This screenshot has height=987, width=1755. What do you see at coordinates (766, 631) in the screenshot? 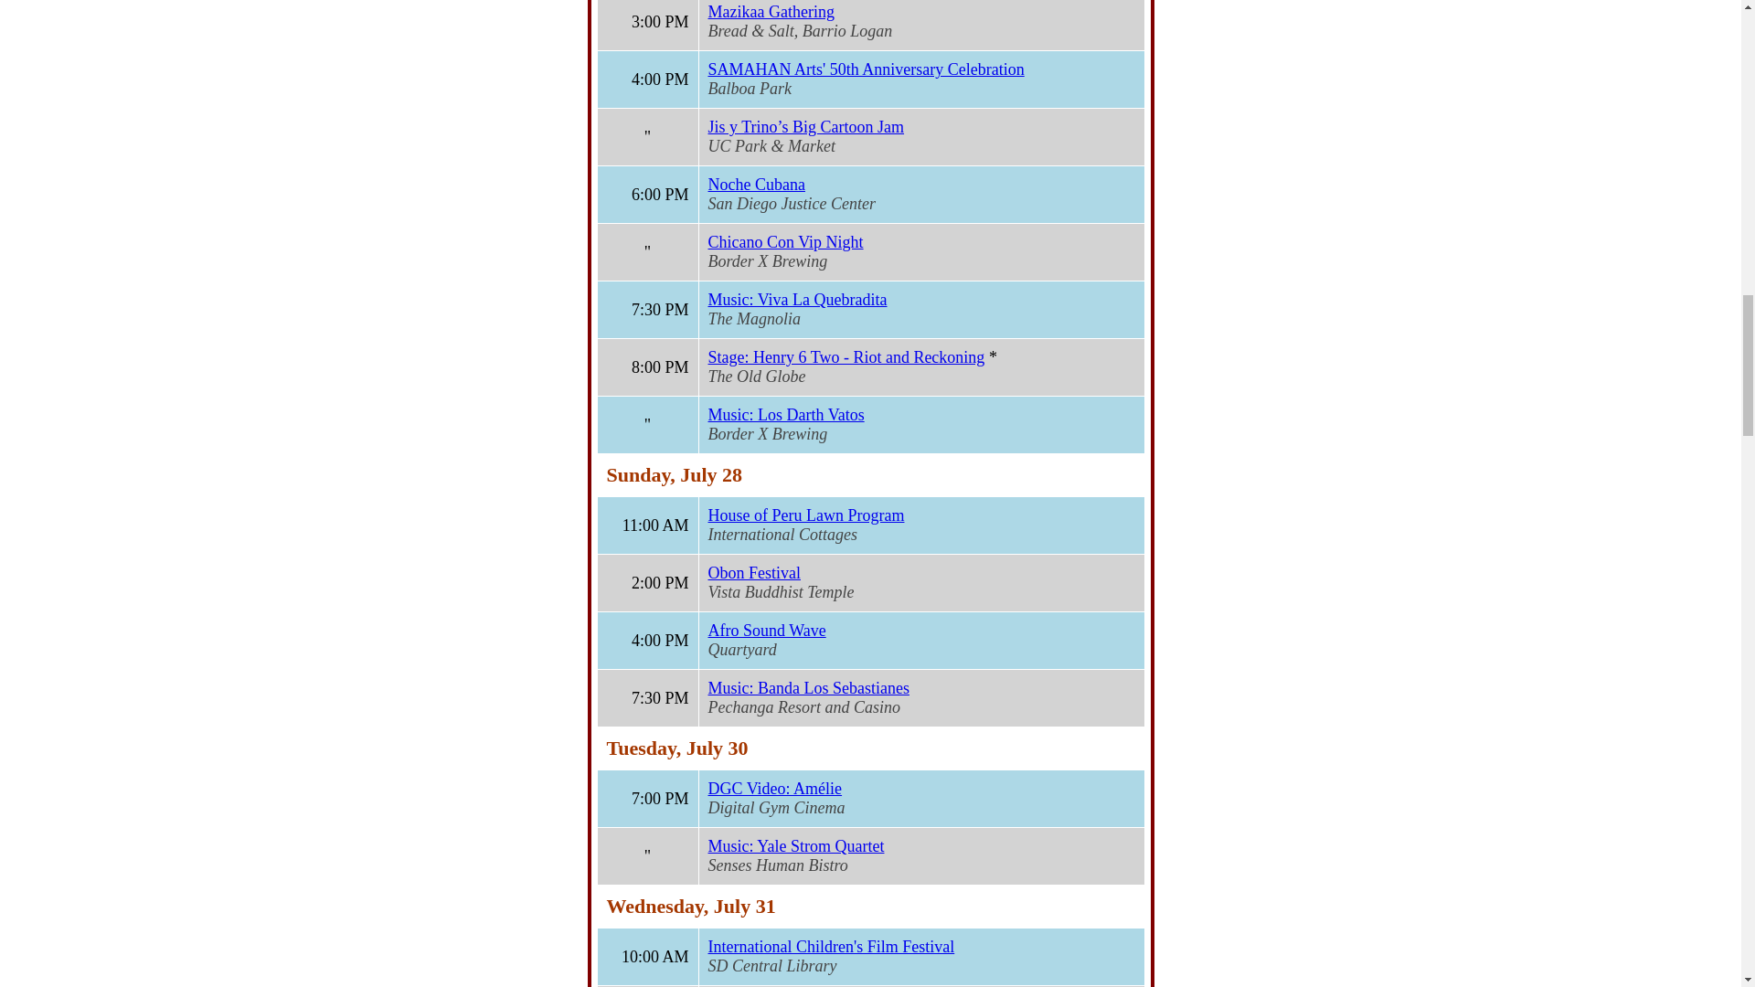
I see `Afro Sound Wave` at bounding box center [766, 631].